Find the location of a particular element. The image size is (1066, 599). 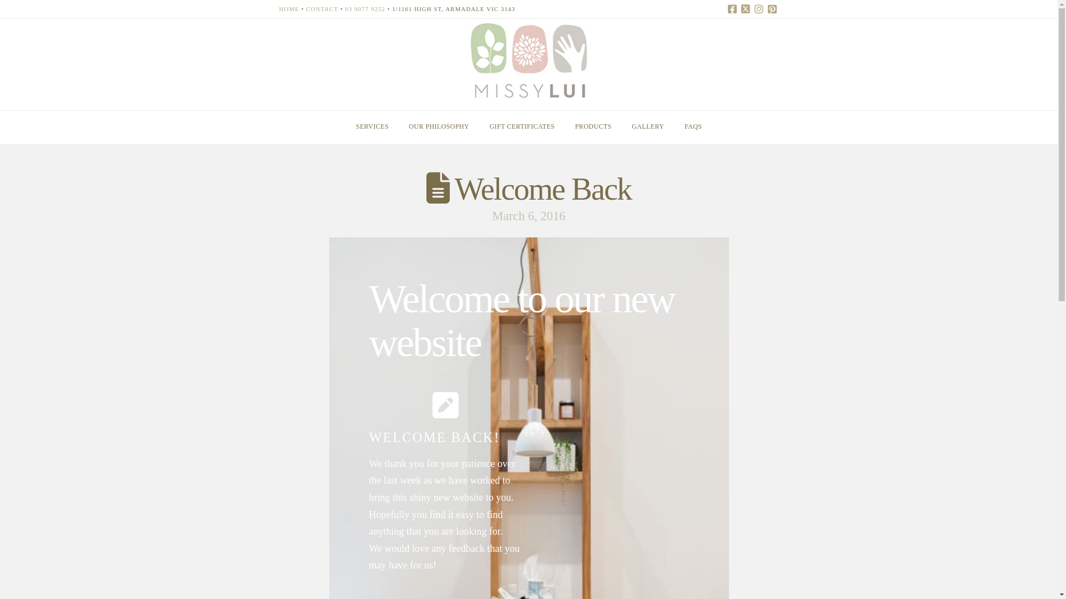

PRODUCTS is located at coordinates (593, 128).